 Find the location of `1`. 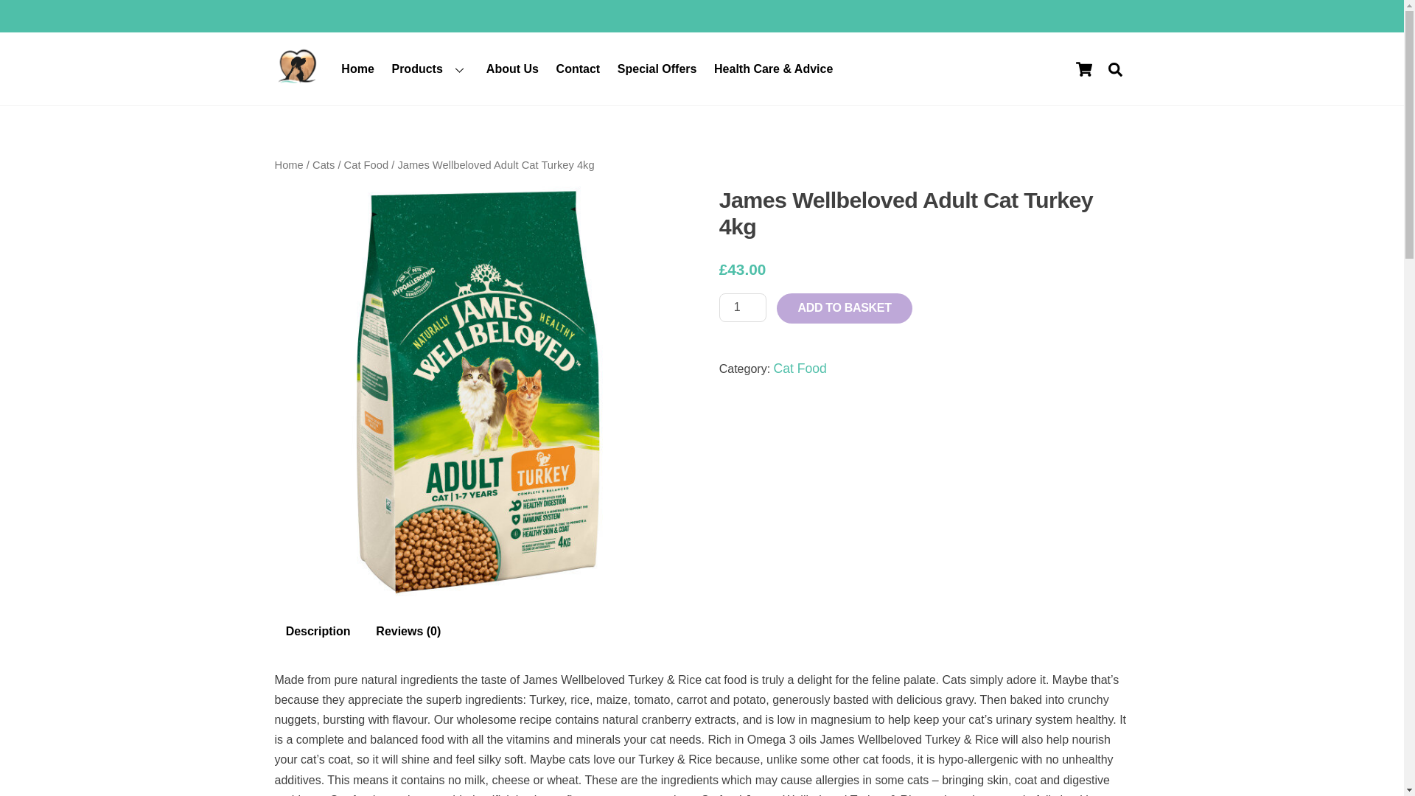

1 is located at coordinates (743, 308).